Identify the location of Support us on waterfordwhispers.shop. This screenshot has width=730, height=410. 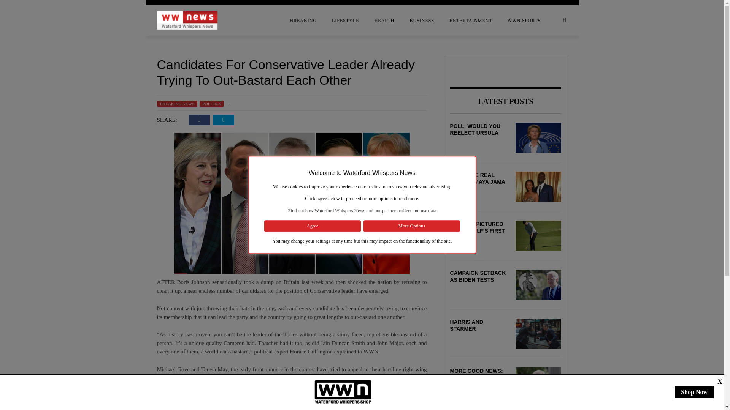
(343, 392).